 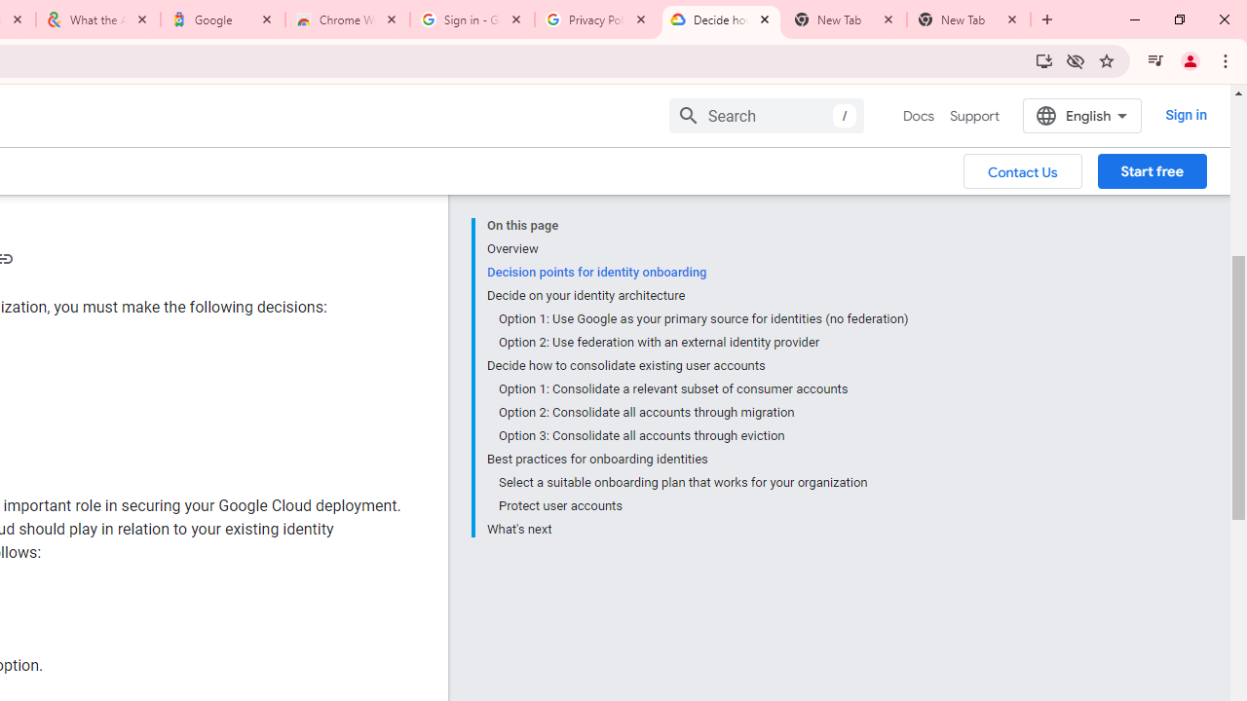 I want to click on Google, so click(x=223, y=19).